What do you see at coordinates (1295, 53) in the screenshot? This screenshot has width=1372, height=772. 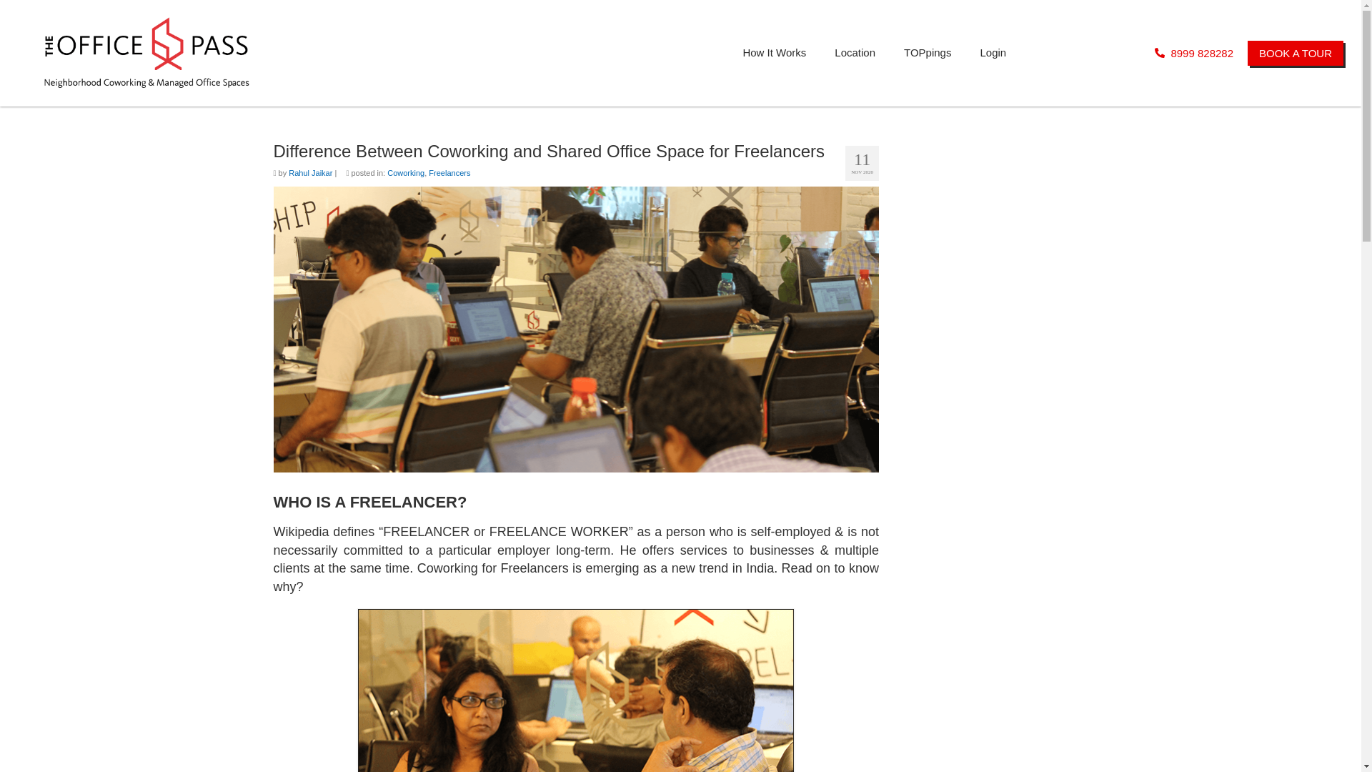 I see `BOOK A TOUR` at bounding box center [1295, 53].